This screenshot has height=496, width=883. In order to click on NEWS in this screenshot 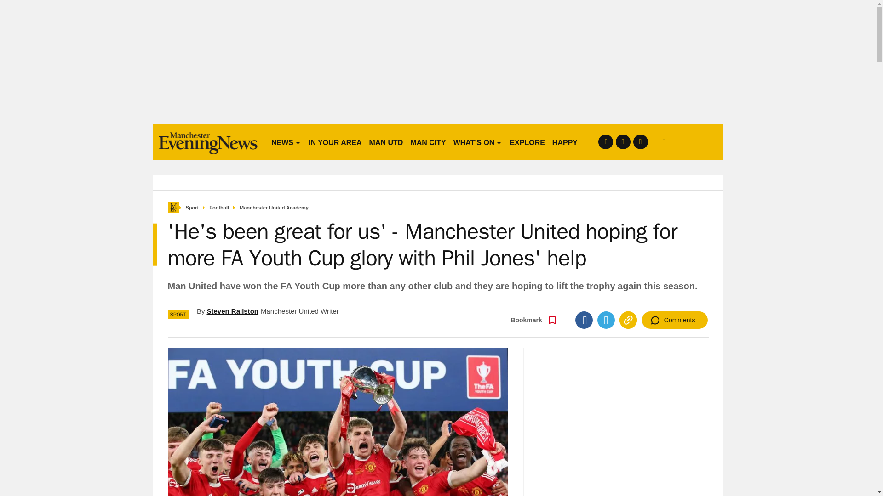, I will do `click(286, 141)`.